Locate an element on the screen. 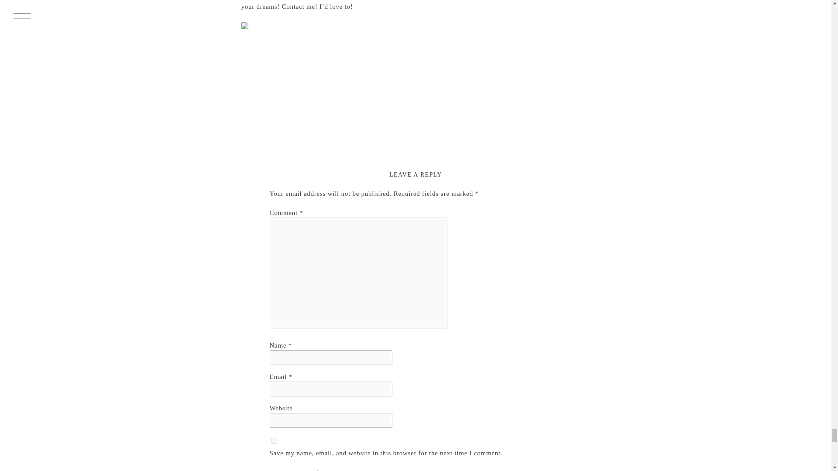  Post Comment is located at coordinates (294, 470).